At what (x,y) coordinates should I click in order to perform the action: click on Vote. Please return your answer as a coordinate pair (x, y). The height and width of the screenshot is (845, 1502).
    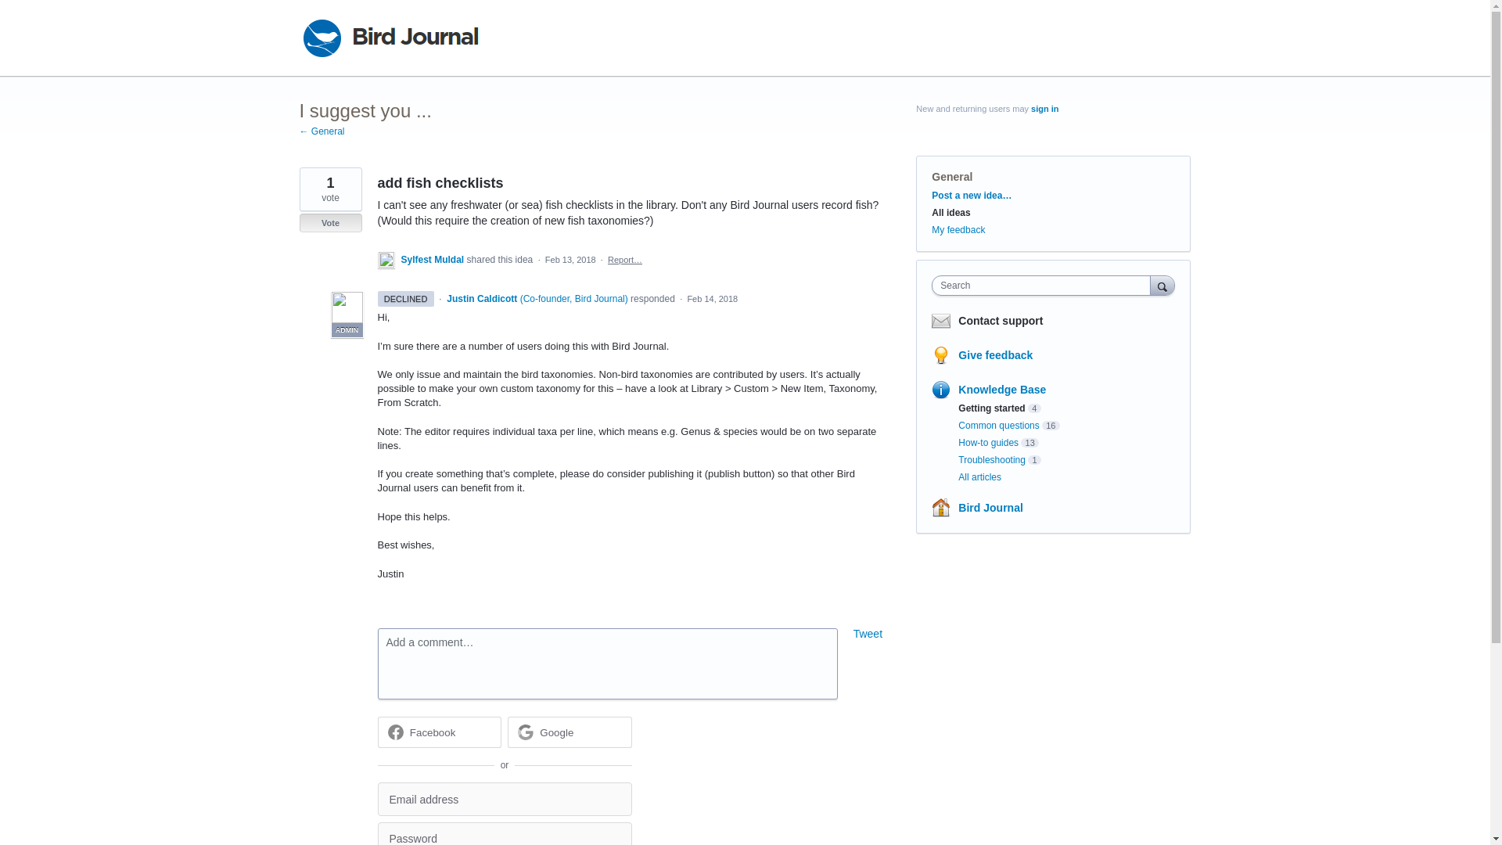
    Looking at the image, I should click on (330, 223).